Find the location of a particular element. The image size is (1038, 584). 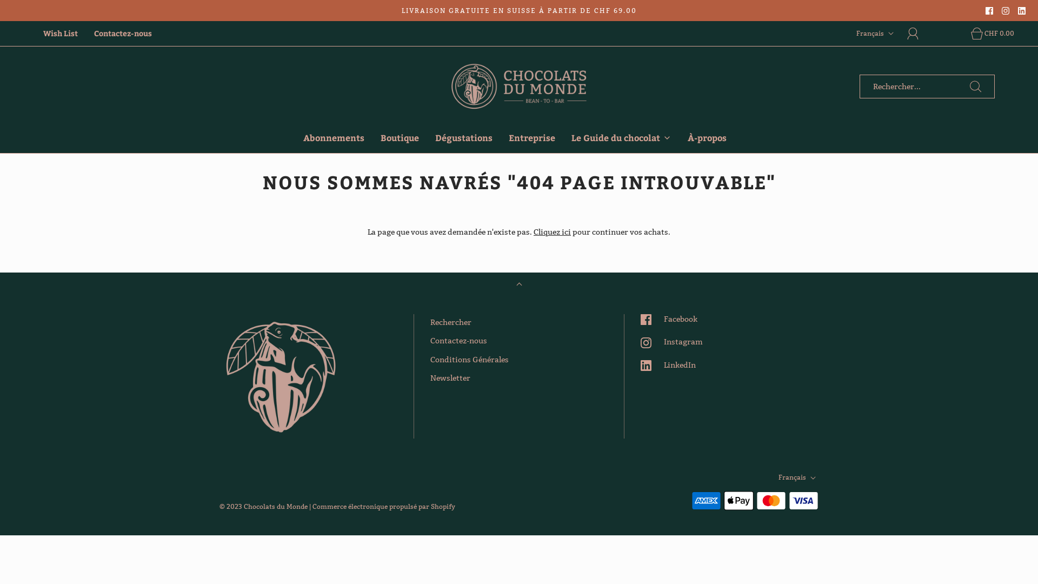

Rechercher is located at coordinates (451, 322).